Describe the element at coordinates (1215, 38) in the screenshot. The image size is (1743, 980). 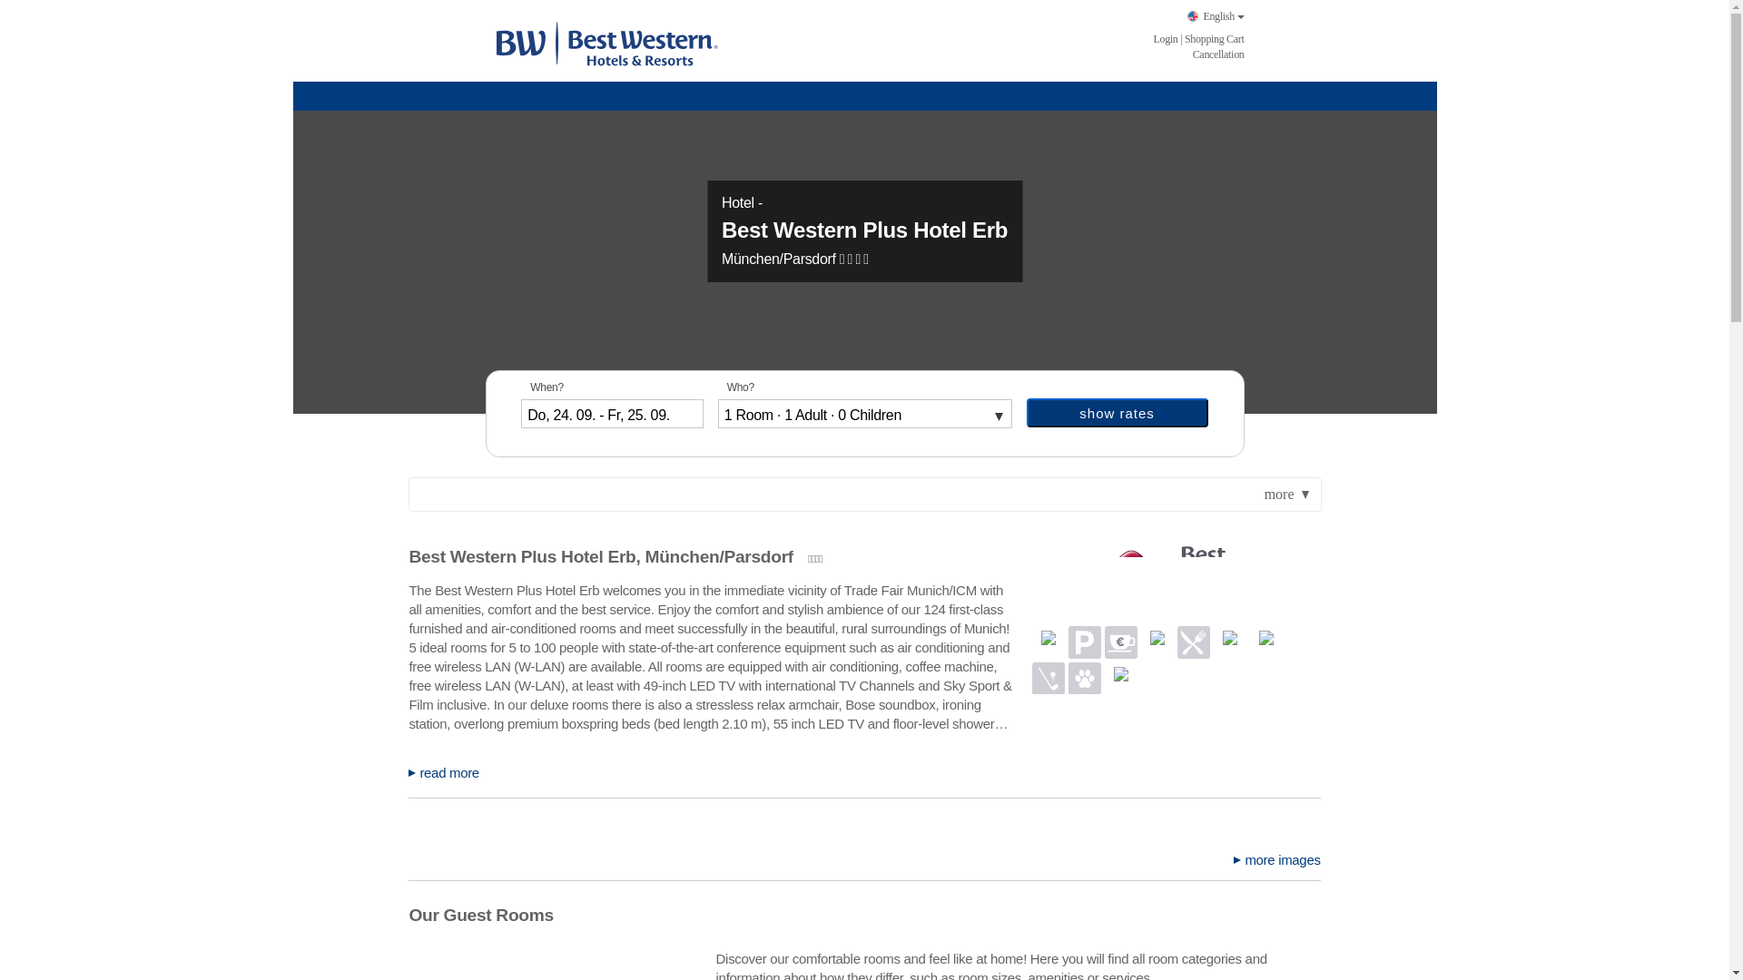
I see `Shopping Cart` at that location.